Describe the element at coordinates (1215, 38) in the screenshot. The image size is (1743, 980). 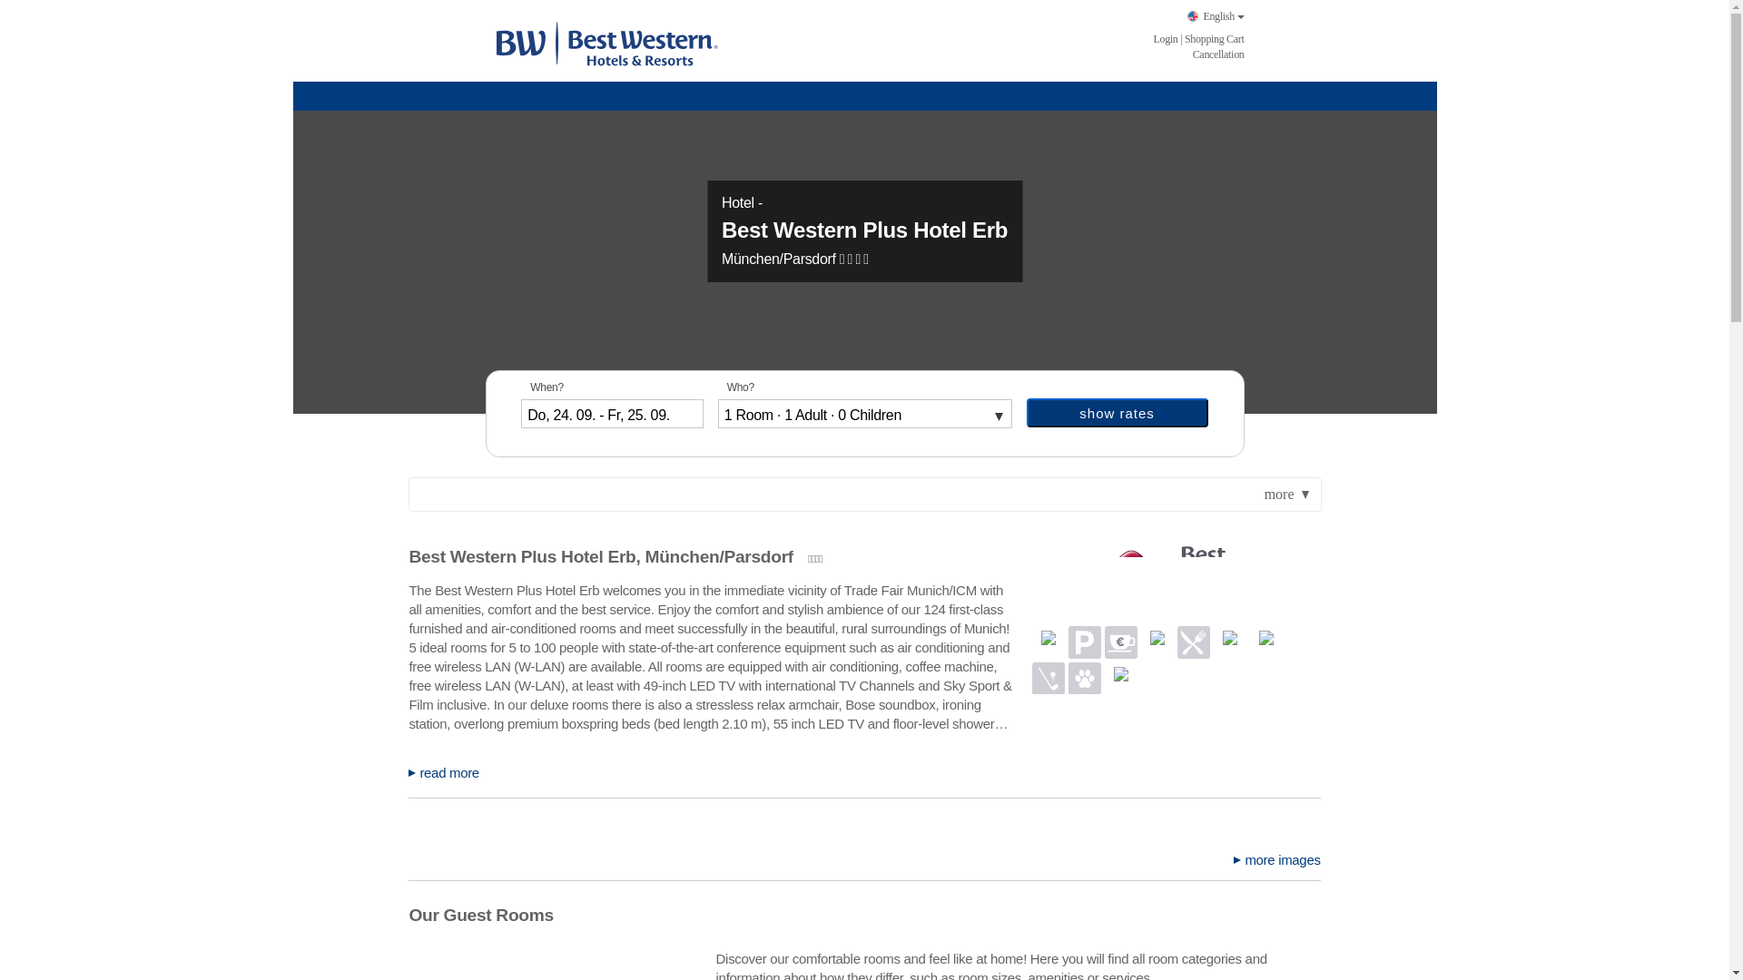
I see `Shopping Cart` at that location.